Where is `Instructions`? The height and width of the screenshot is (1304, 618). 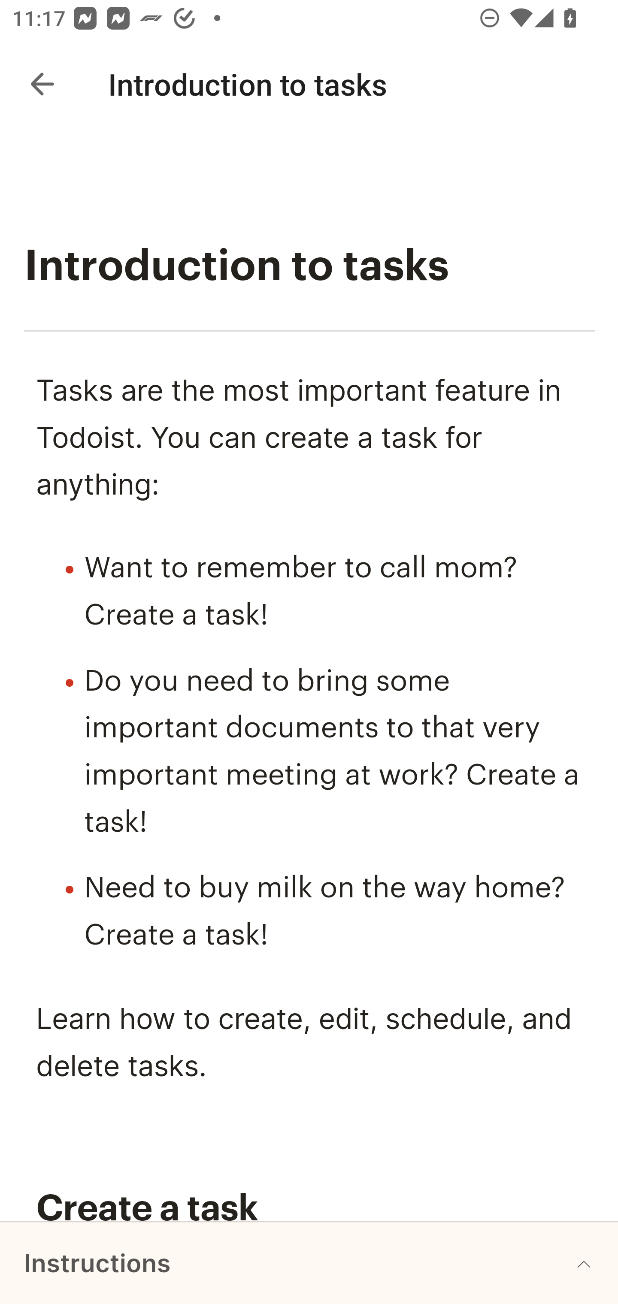 Instructions is located at coordinates (309, 1263).